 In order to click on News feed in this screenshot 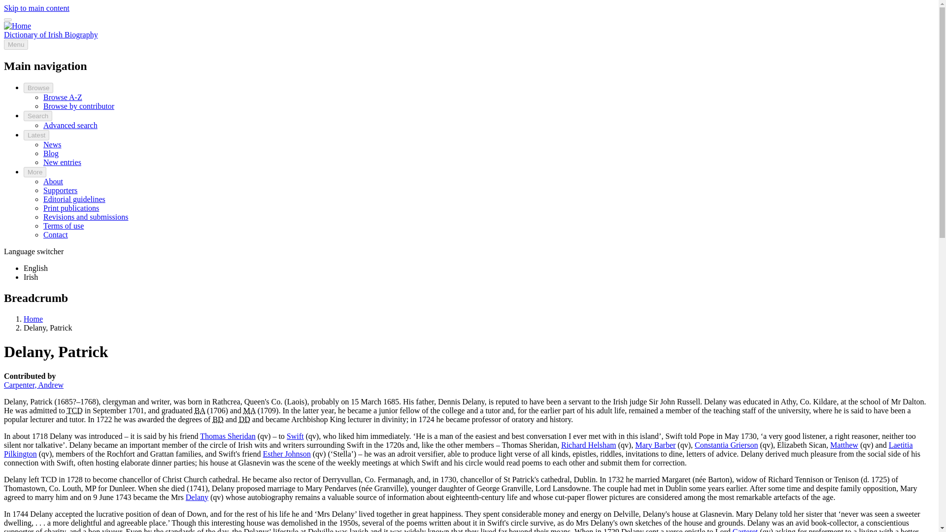, I will do `click(52, 145)`.